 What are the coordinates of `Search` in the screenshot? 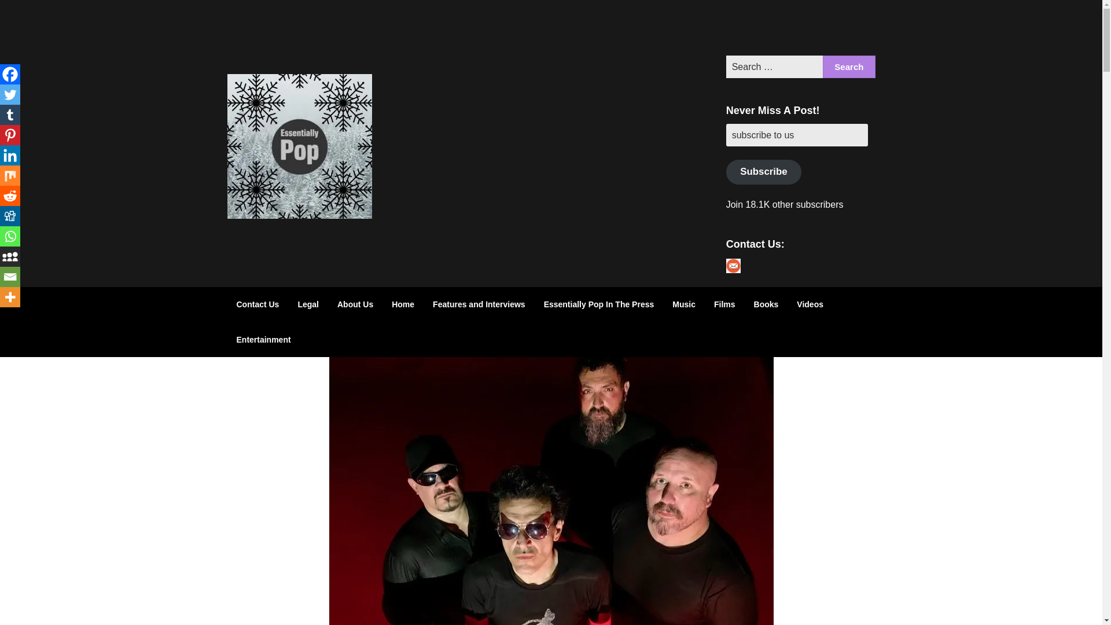 It's located at (849, 67).